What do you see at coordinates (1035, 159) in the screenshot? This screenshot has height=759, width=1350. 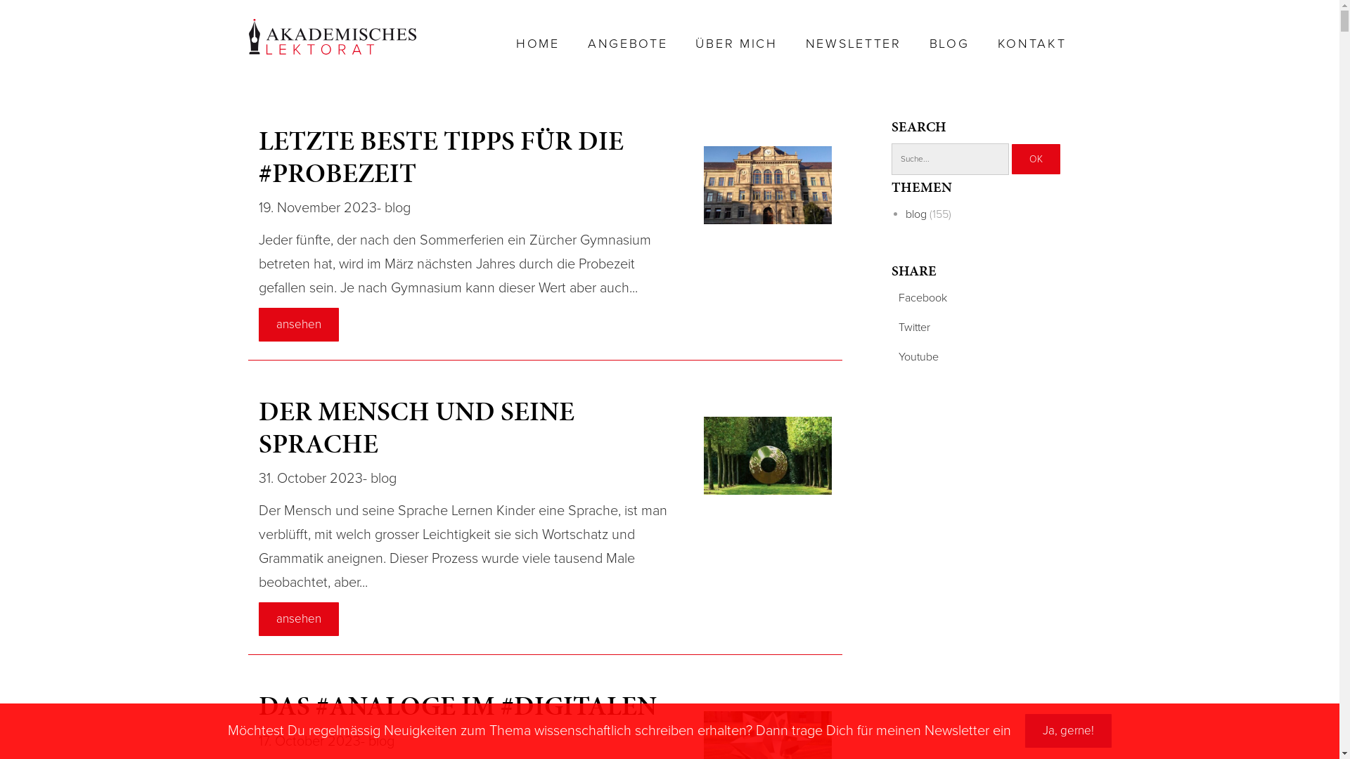 I see `OK` at bounding box center [1035, 159].